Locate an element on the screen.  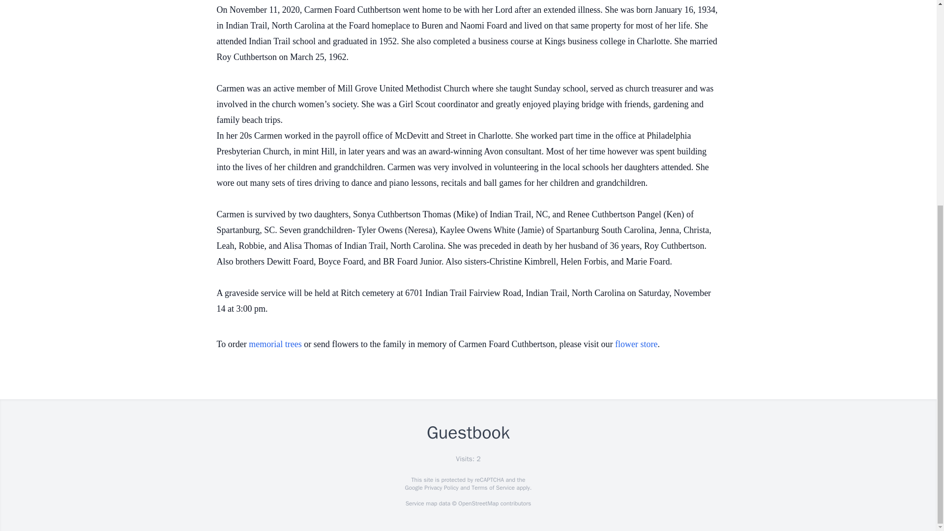
flower store is located at coordinates (636, 344).